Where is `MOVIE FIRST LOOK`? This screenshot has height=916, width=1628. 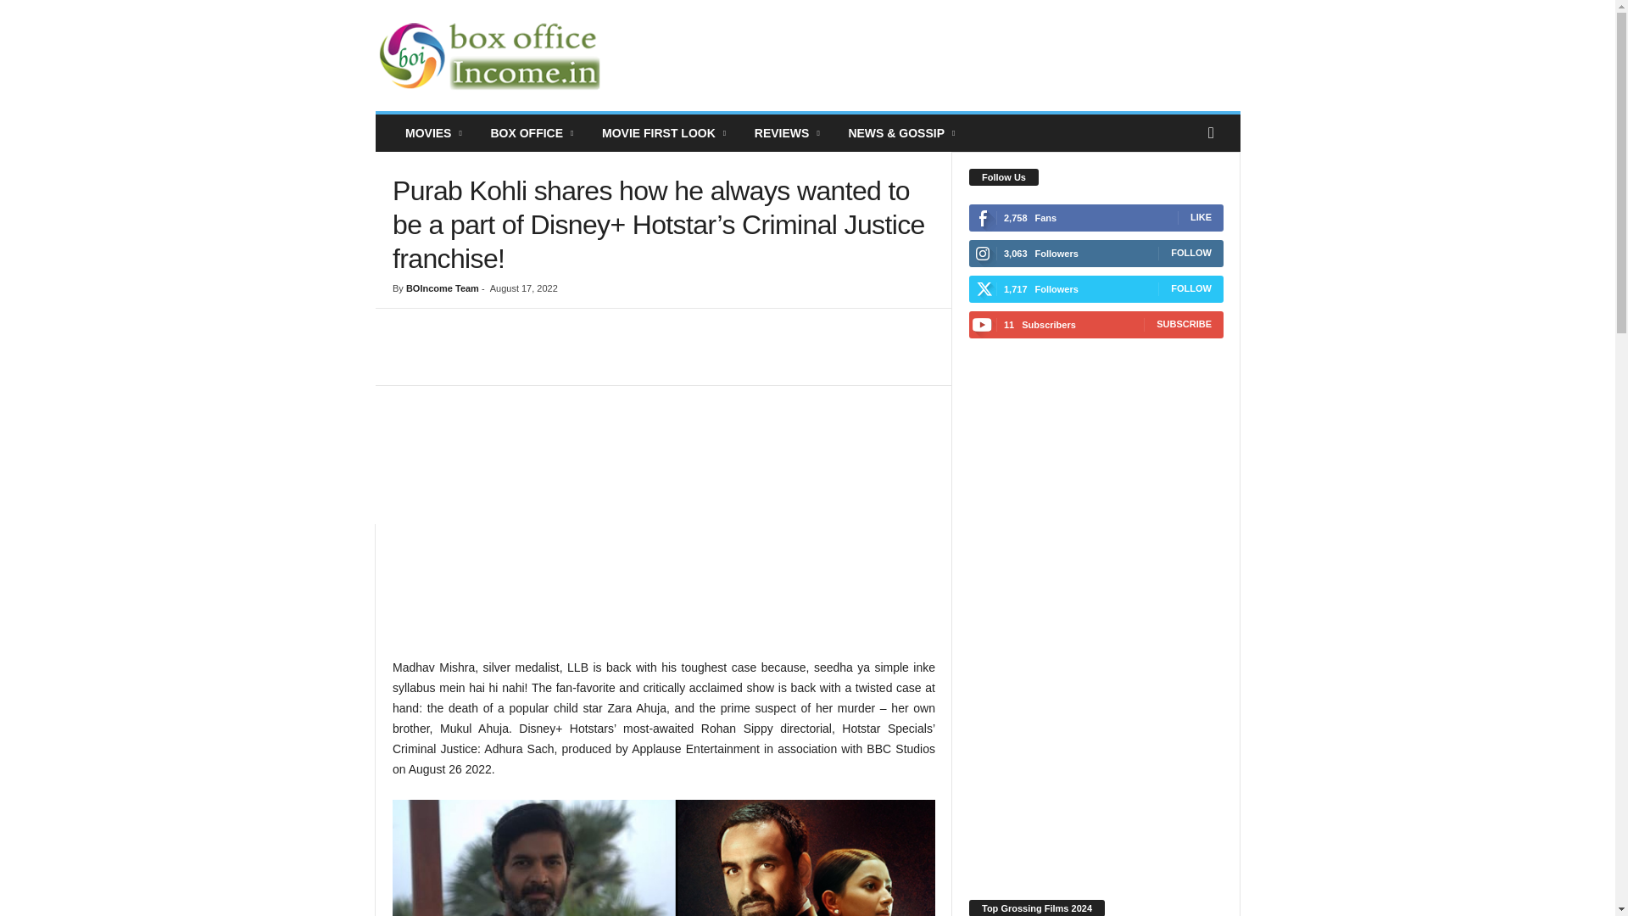 MOVIE FIRST LOOK is located at coordinates (666, 133).